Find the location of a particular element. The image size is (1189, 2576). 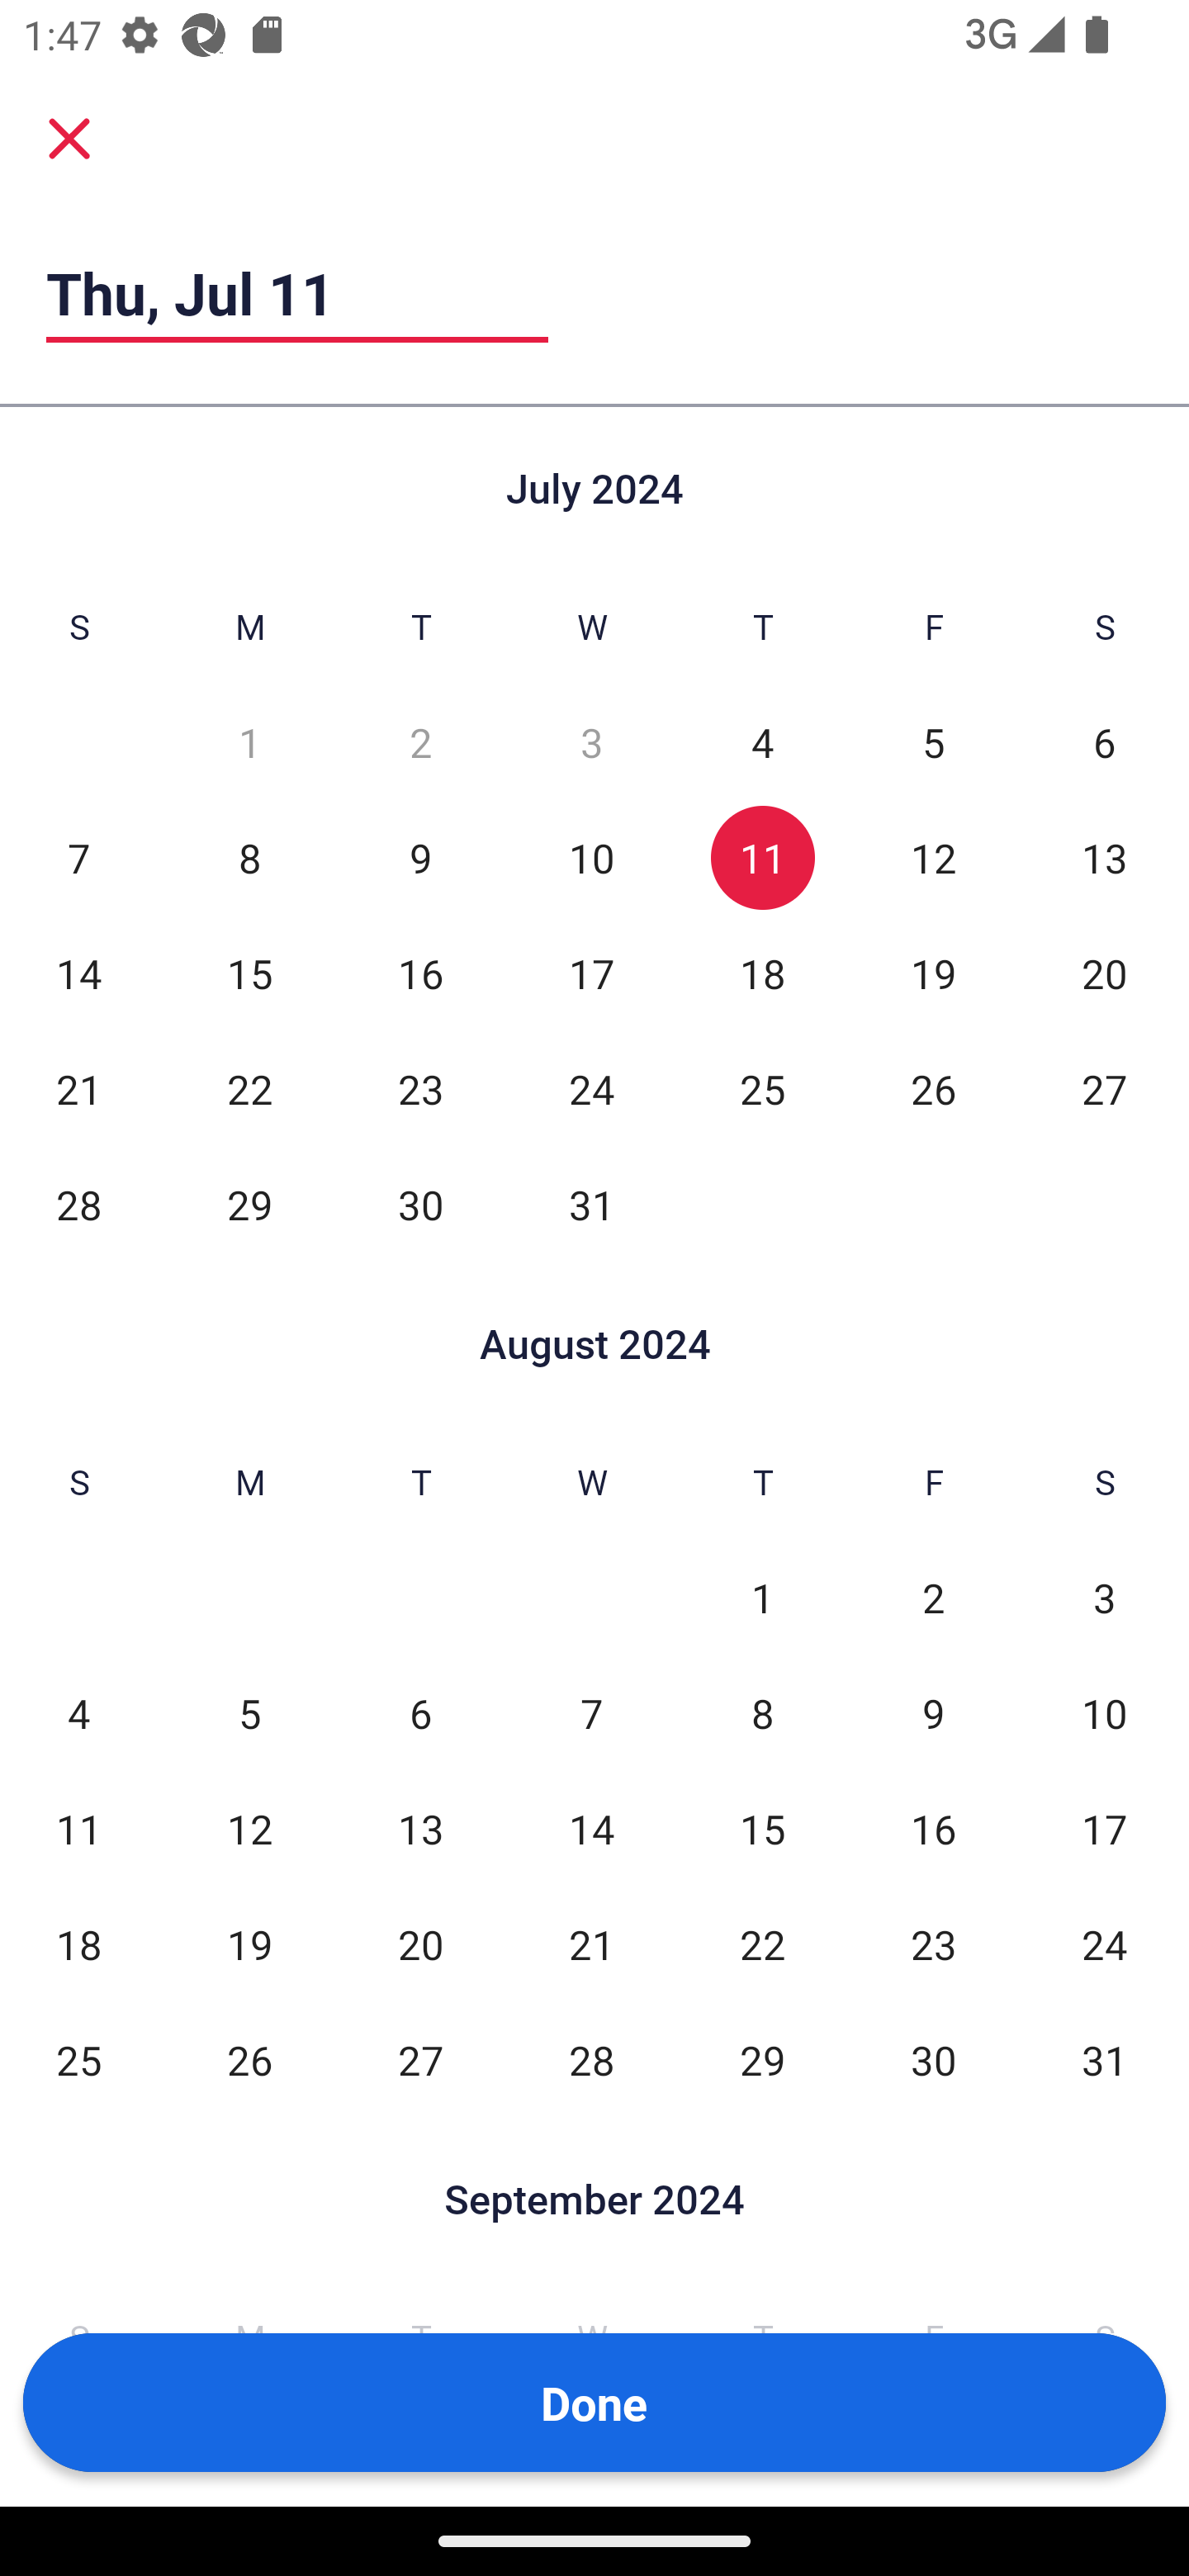

24 Wed, Jul 24, Not Selected is located at coordinates (591, 1088).